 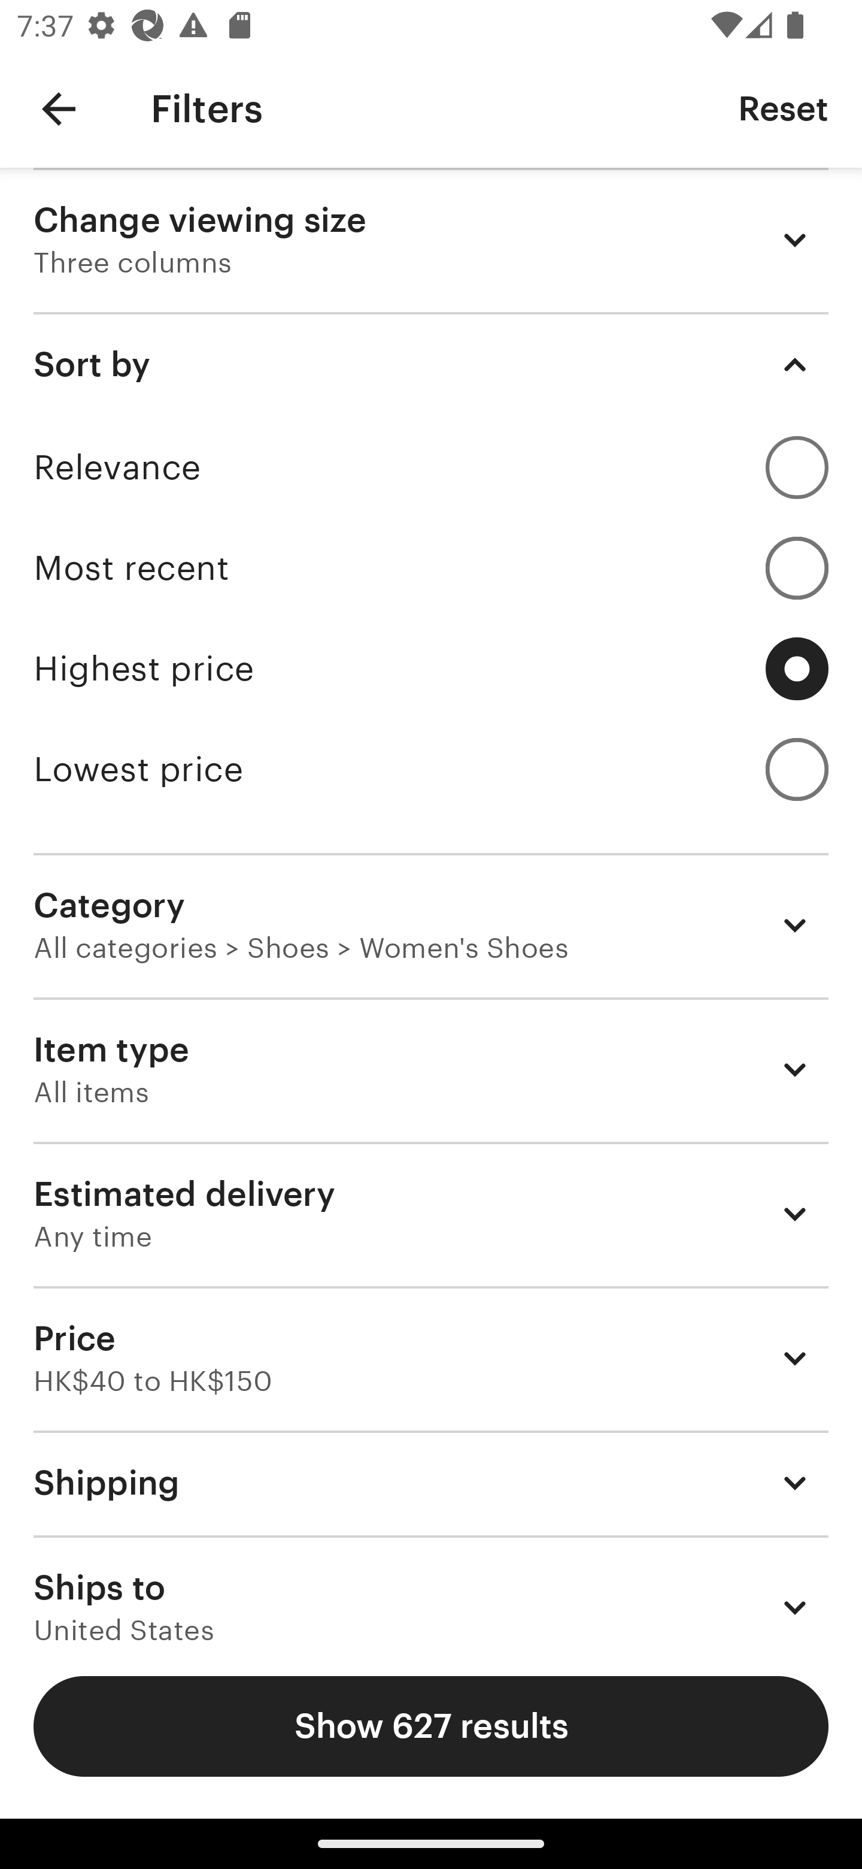 What do you see at coordinates (431, 364) in the screenshot?
I see `Sort by` at bounding box center [431, 364].